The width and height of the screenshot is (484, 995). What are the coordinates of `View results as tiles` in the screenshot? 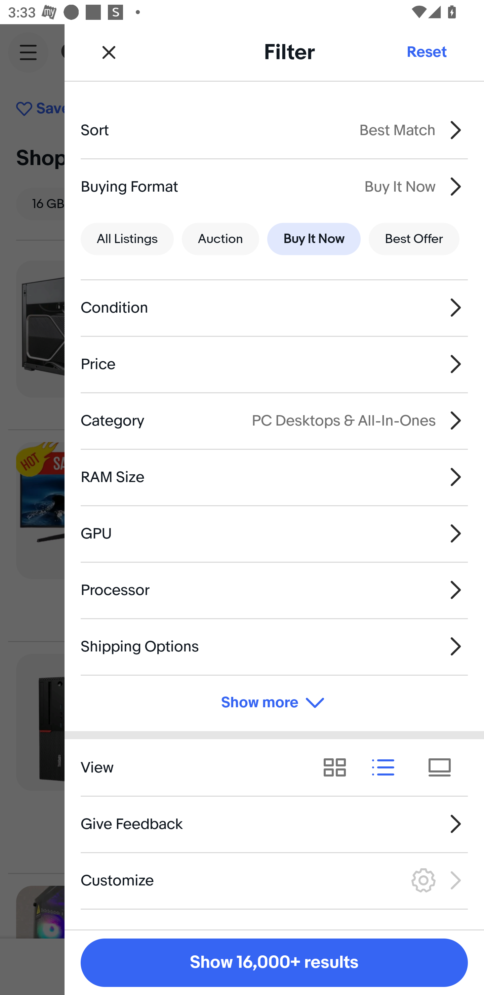 It's located at (444, 768).